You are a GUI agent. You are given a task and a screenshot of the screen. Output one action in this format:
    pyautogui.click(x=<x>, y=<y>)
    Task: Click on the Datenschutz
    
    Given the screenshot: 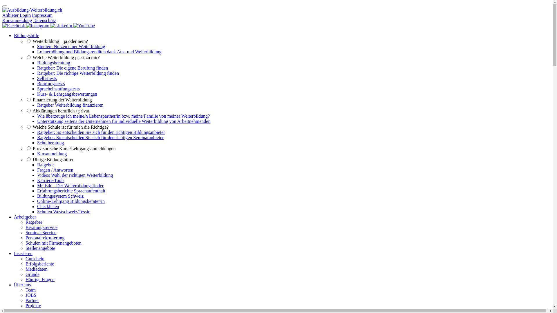 What is the action you would take?
    pyautogui.click(x=45, y=20)
    